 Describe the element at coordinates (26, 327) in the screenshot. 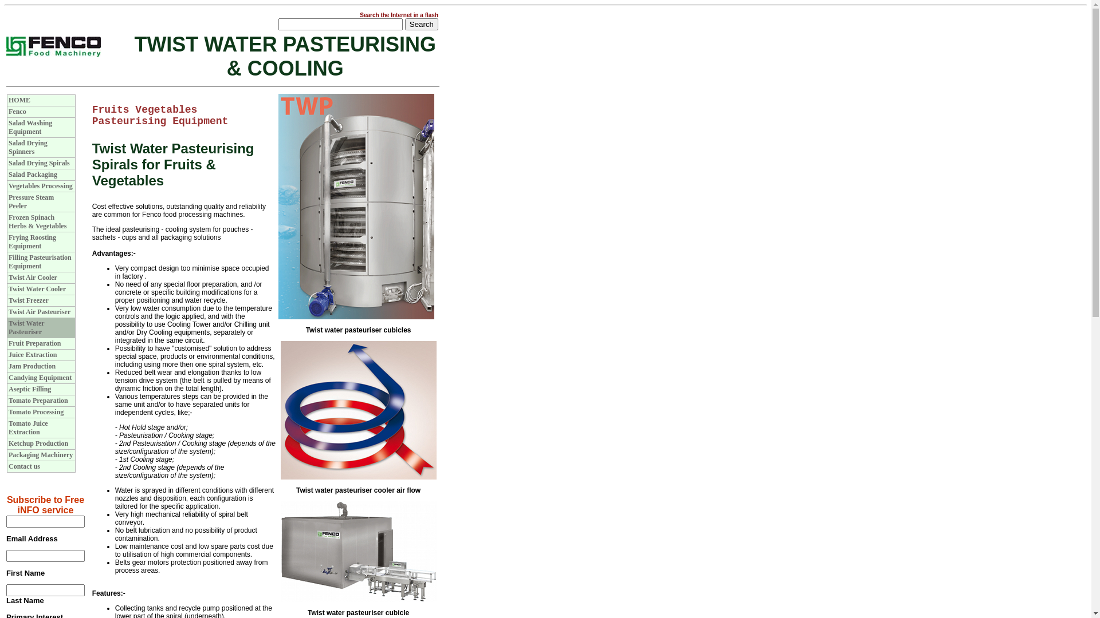

I see `Twist Water Pasteuriser` at that location.